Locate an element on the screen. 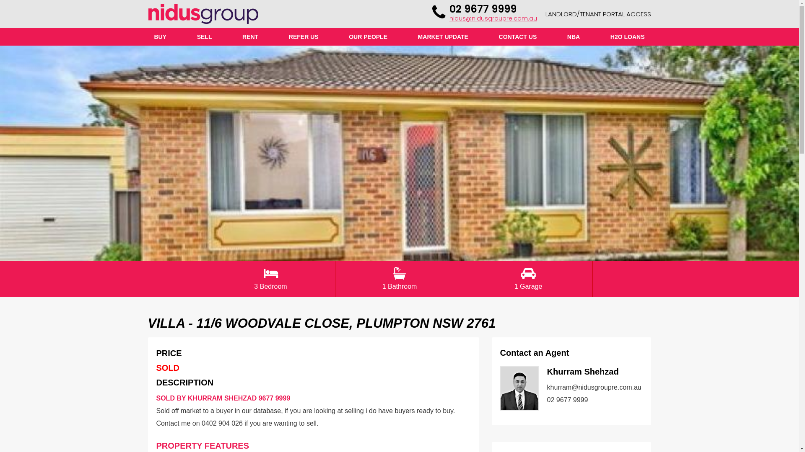  NBA is located at coordinates (574, 37).